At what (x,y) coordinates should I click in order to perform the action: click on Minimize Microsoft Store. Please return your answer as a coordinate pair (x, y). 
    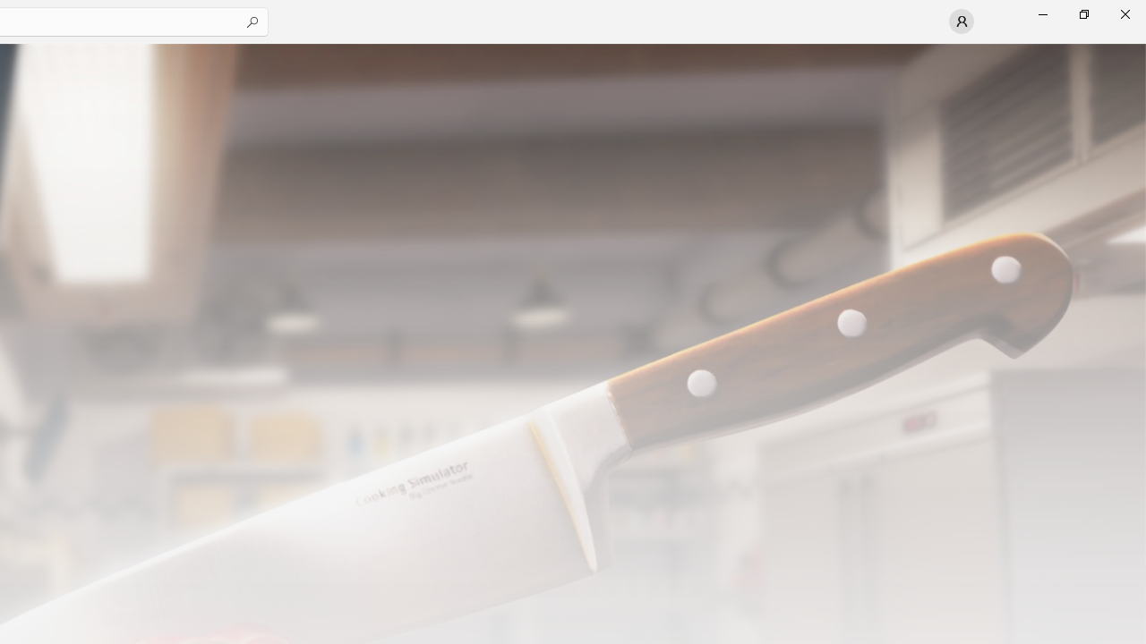
    Looking at the image, I should click on (1042, 14).